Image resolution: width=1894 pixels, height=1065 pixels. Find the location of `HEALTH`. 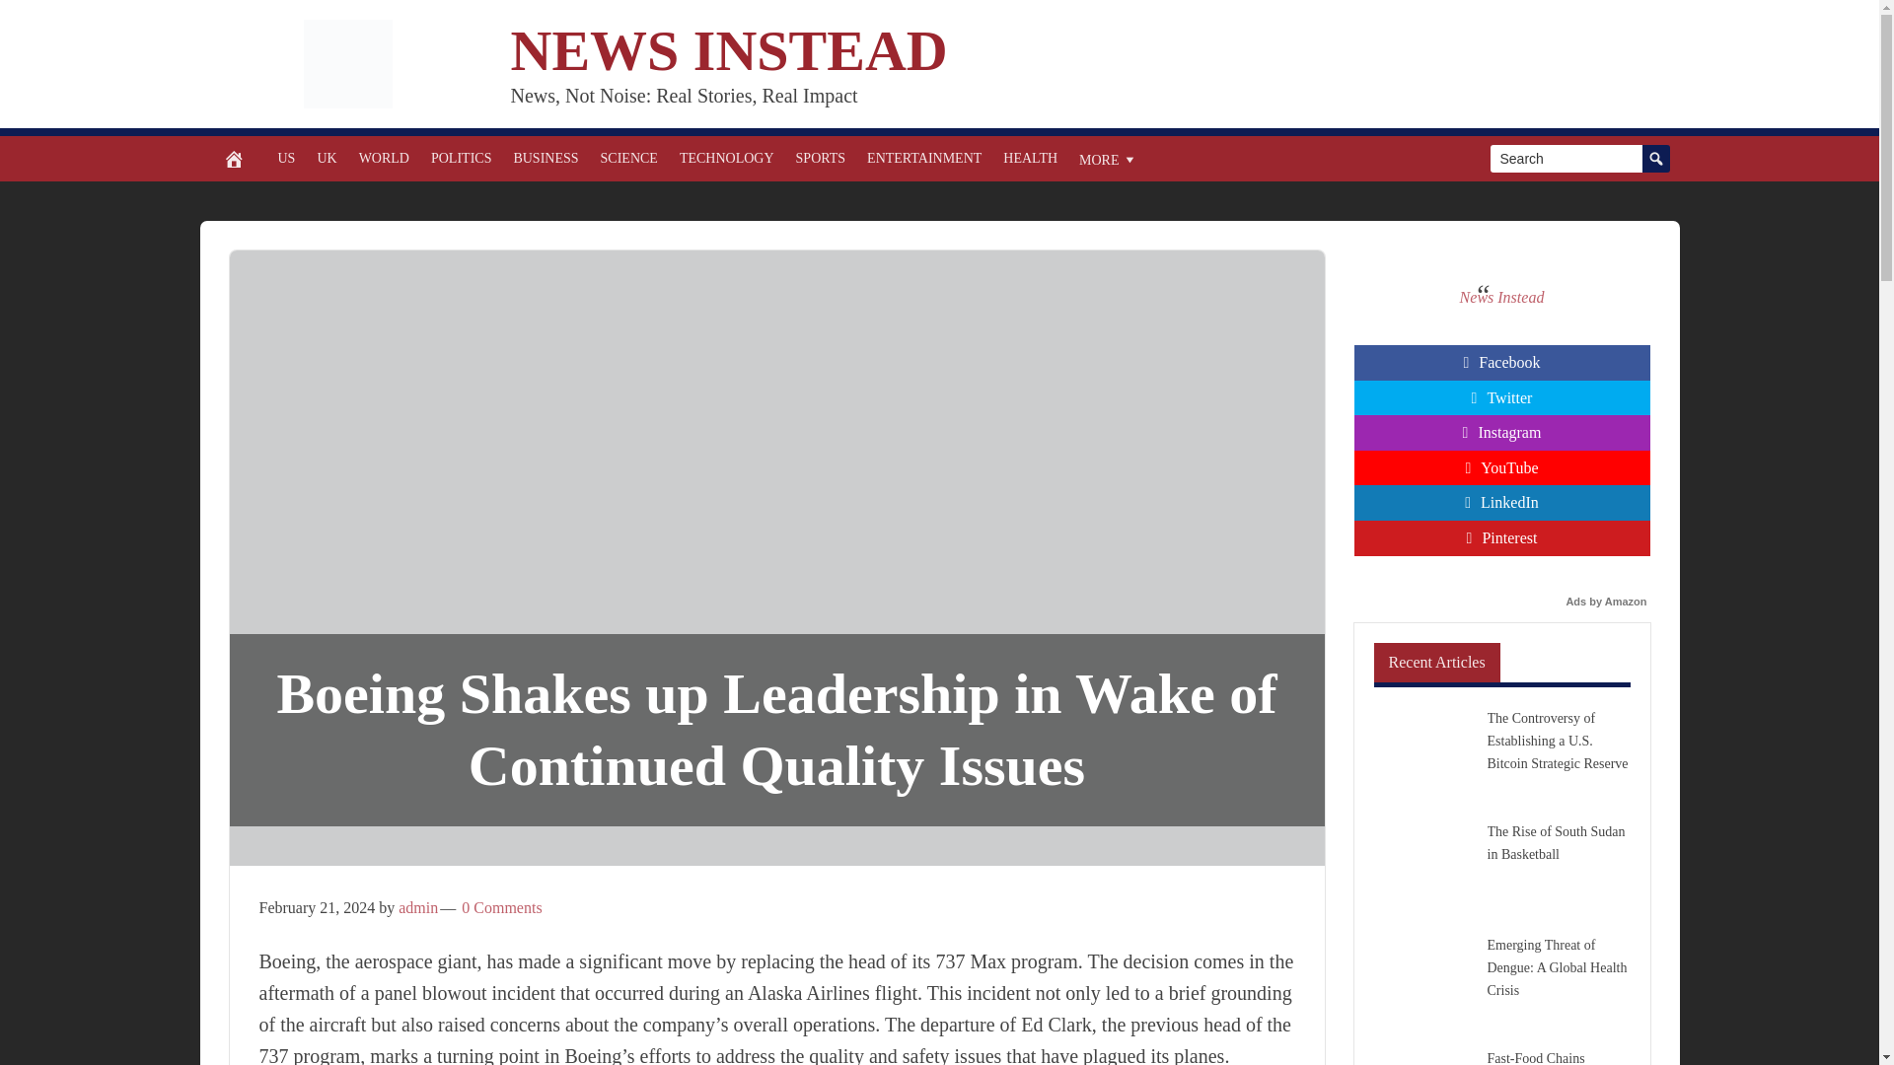

HEALTH is located at coordinates (1030, 158).